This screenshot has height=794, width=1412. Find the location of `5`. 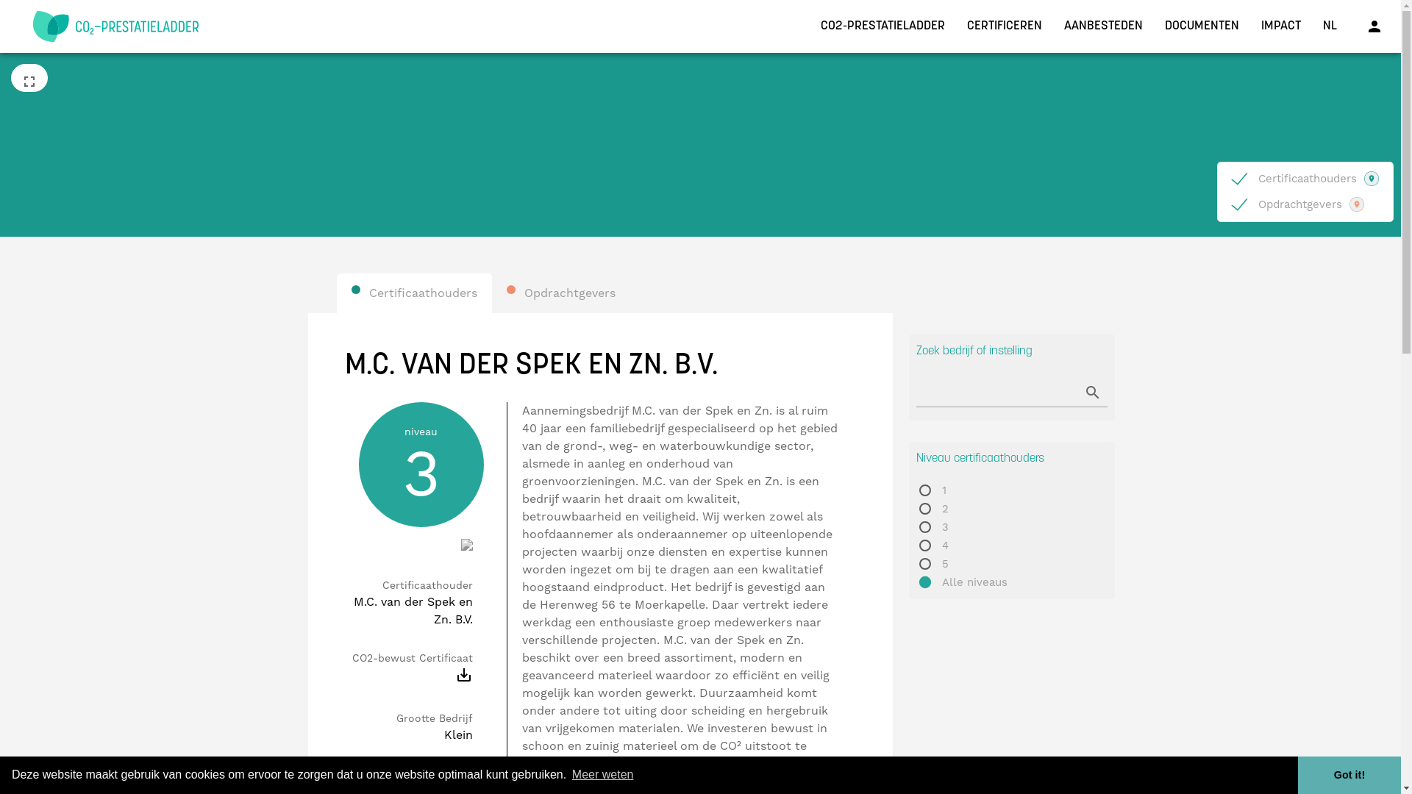

5 is located at coordinates (1012, 565).